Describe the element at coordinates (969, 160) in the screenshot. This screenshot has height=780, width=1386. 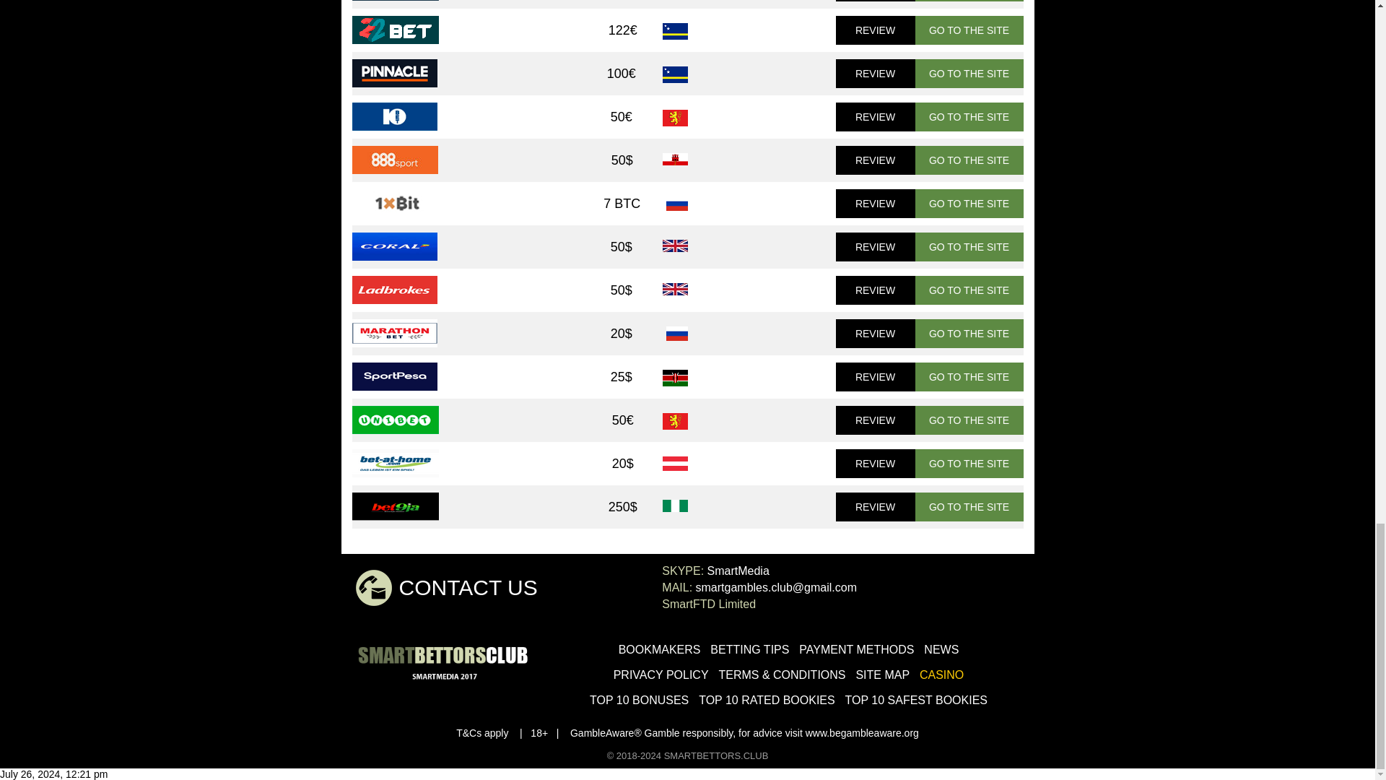
I see `GO TO THE SITE` at that location.